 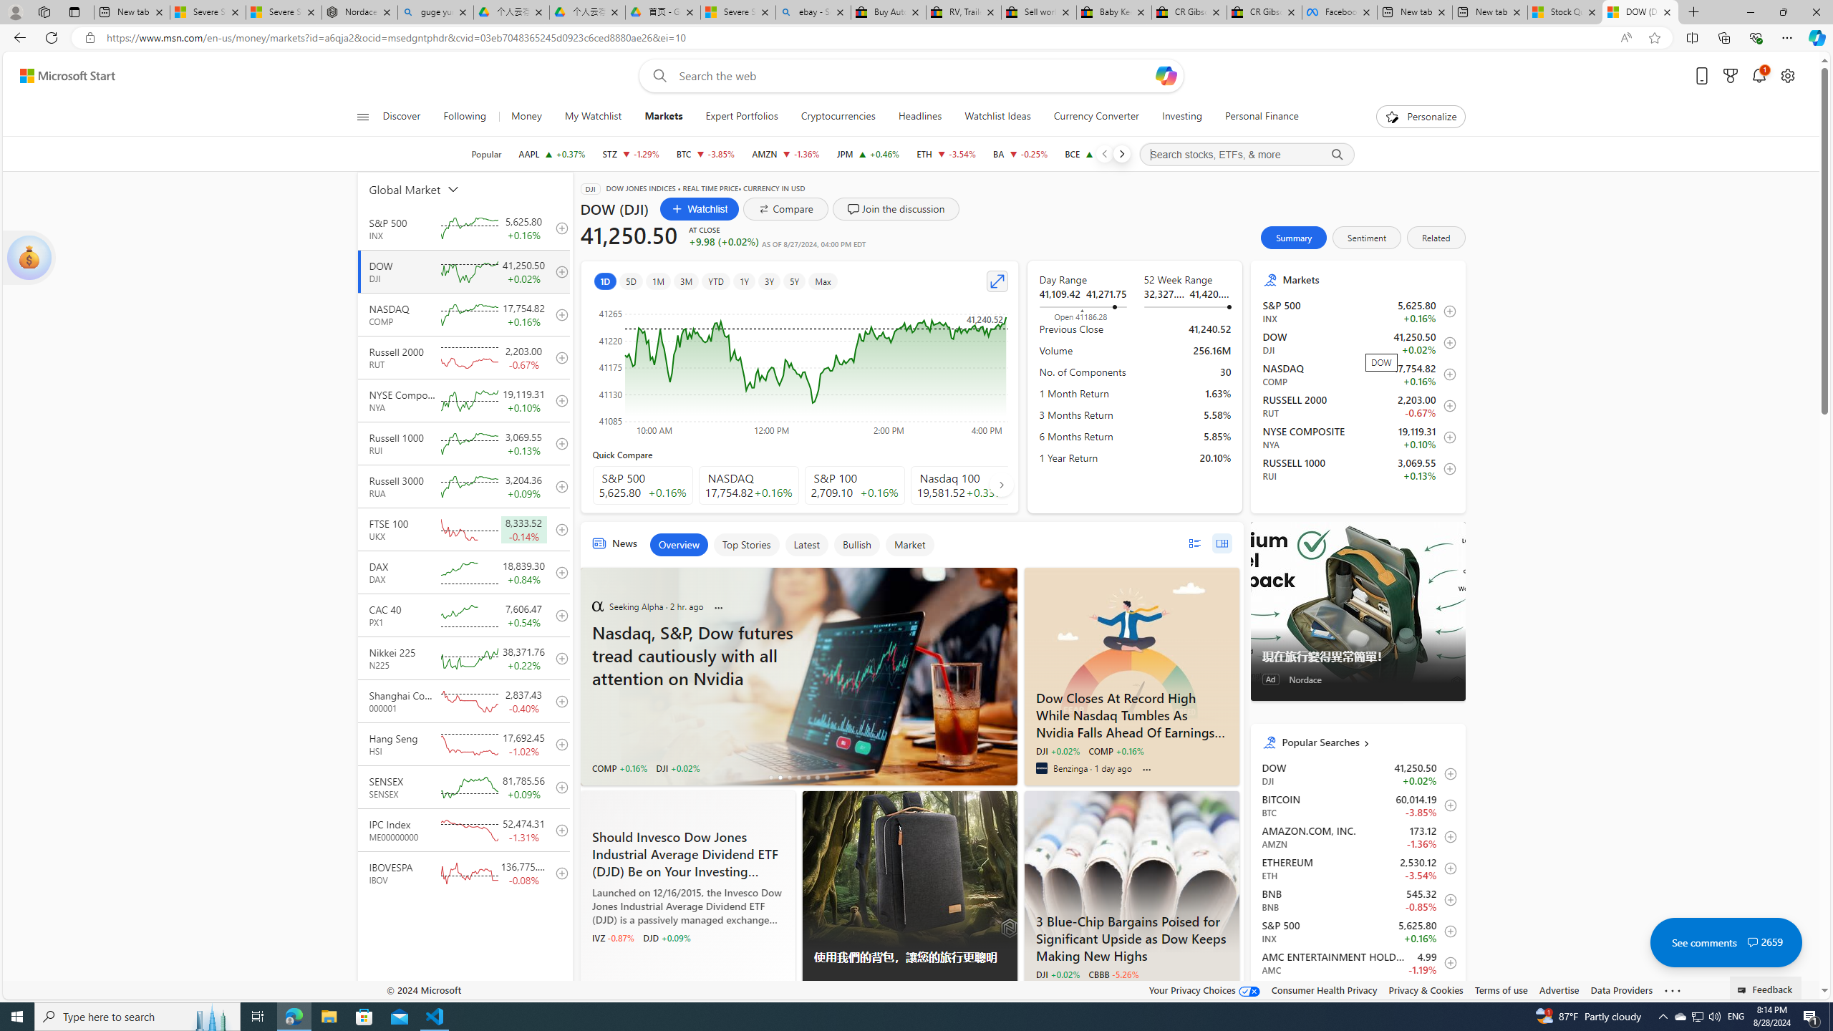 What do you see at coordinates (1622, 989) in the screenshot?
I see `Data Providers` at bounding box center [1622, 989].